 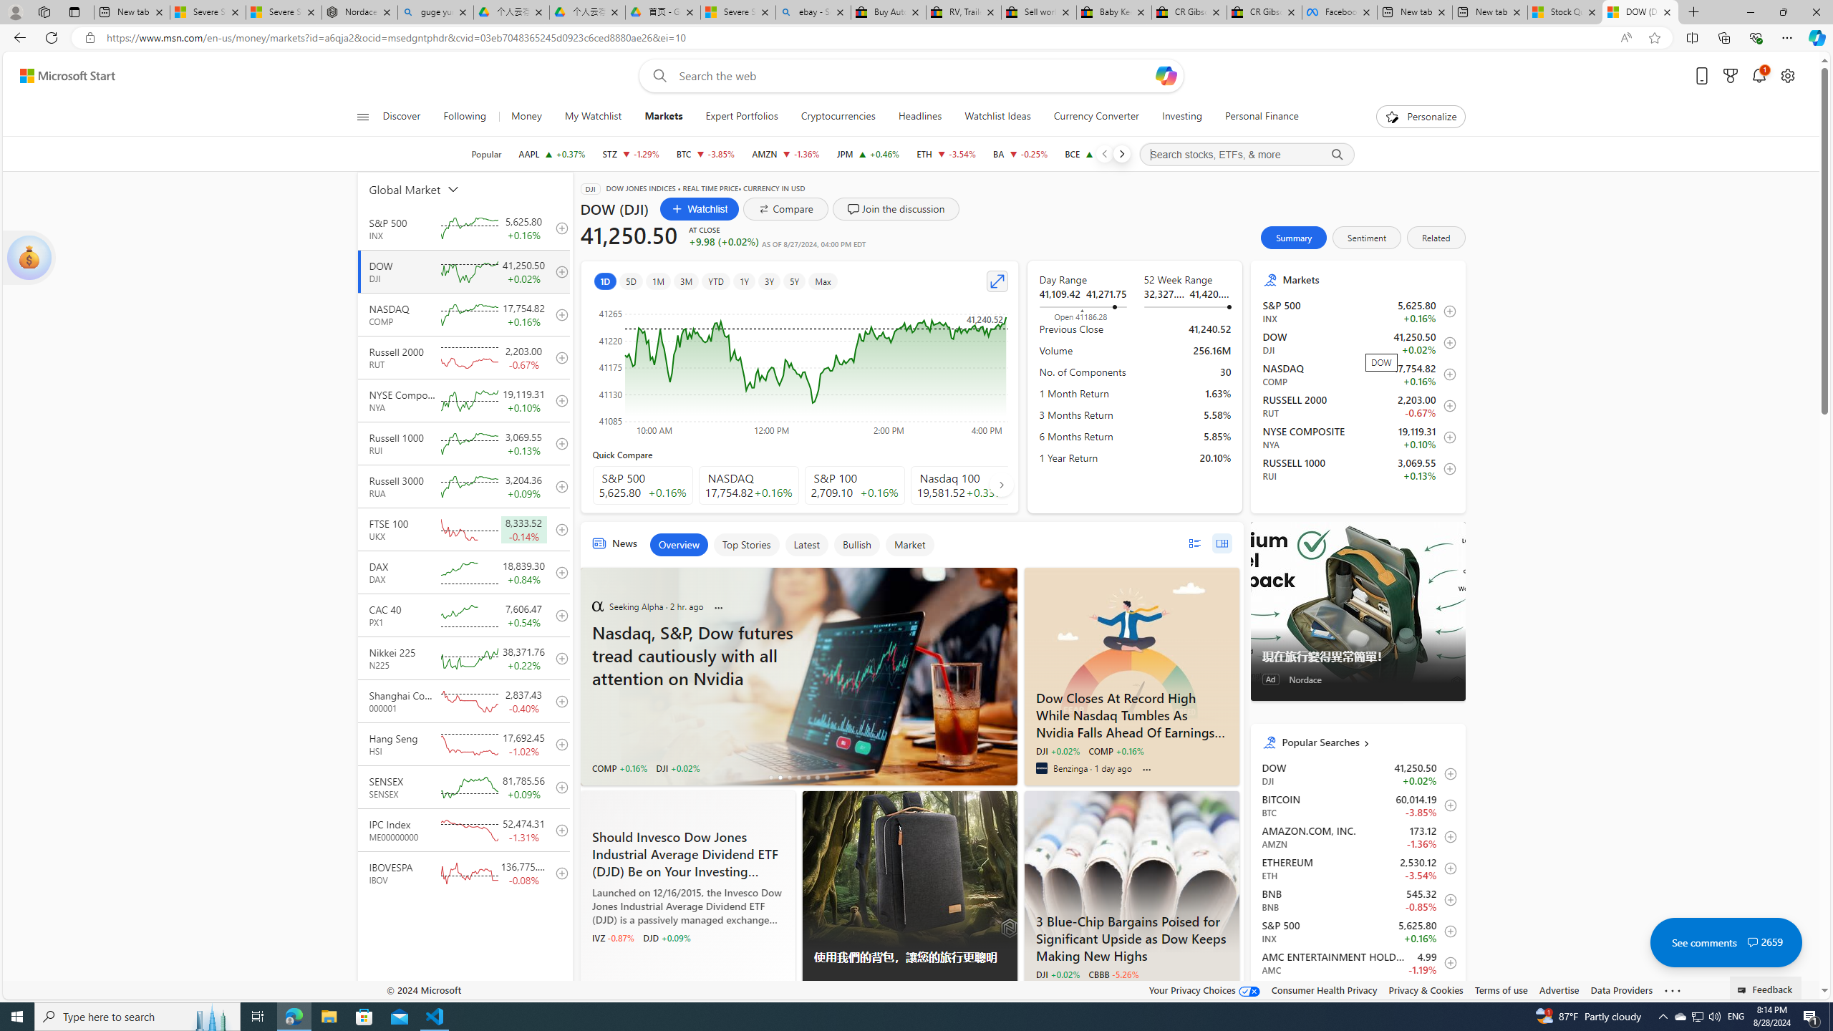 What do you see at coordinates (1622, 989) in the screenshot?
I see `Data Providers` at bounding box center [1622, 989].